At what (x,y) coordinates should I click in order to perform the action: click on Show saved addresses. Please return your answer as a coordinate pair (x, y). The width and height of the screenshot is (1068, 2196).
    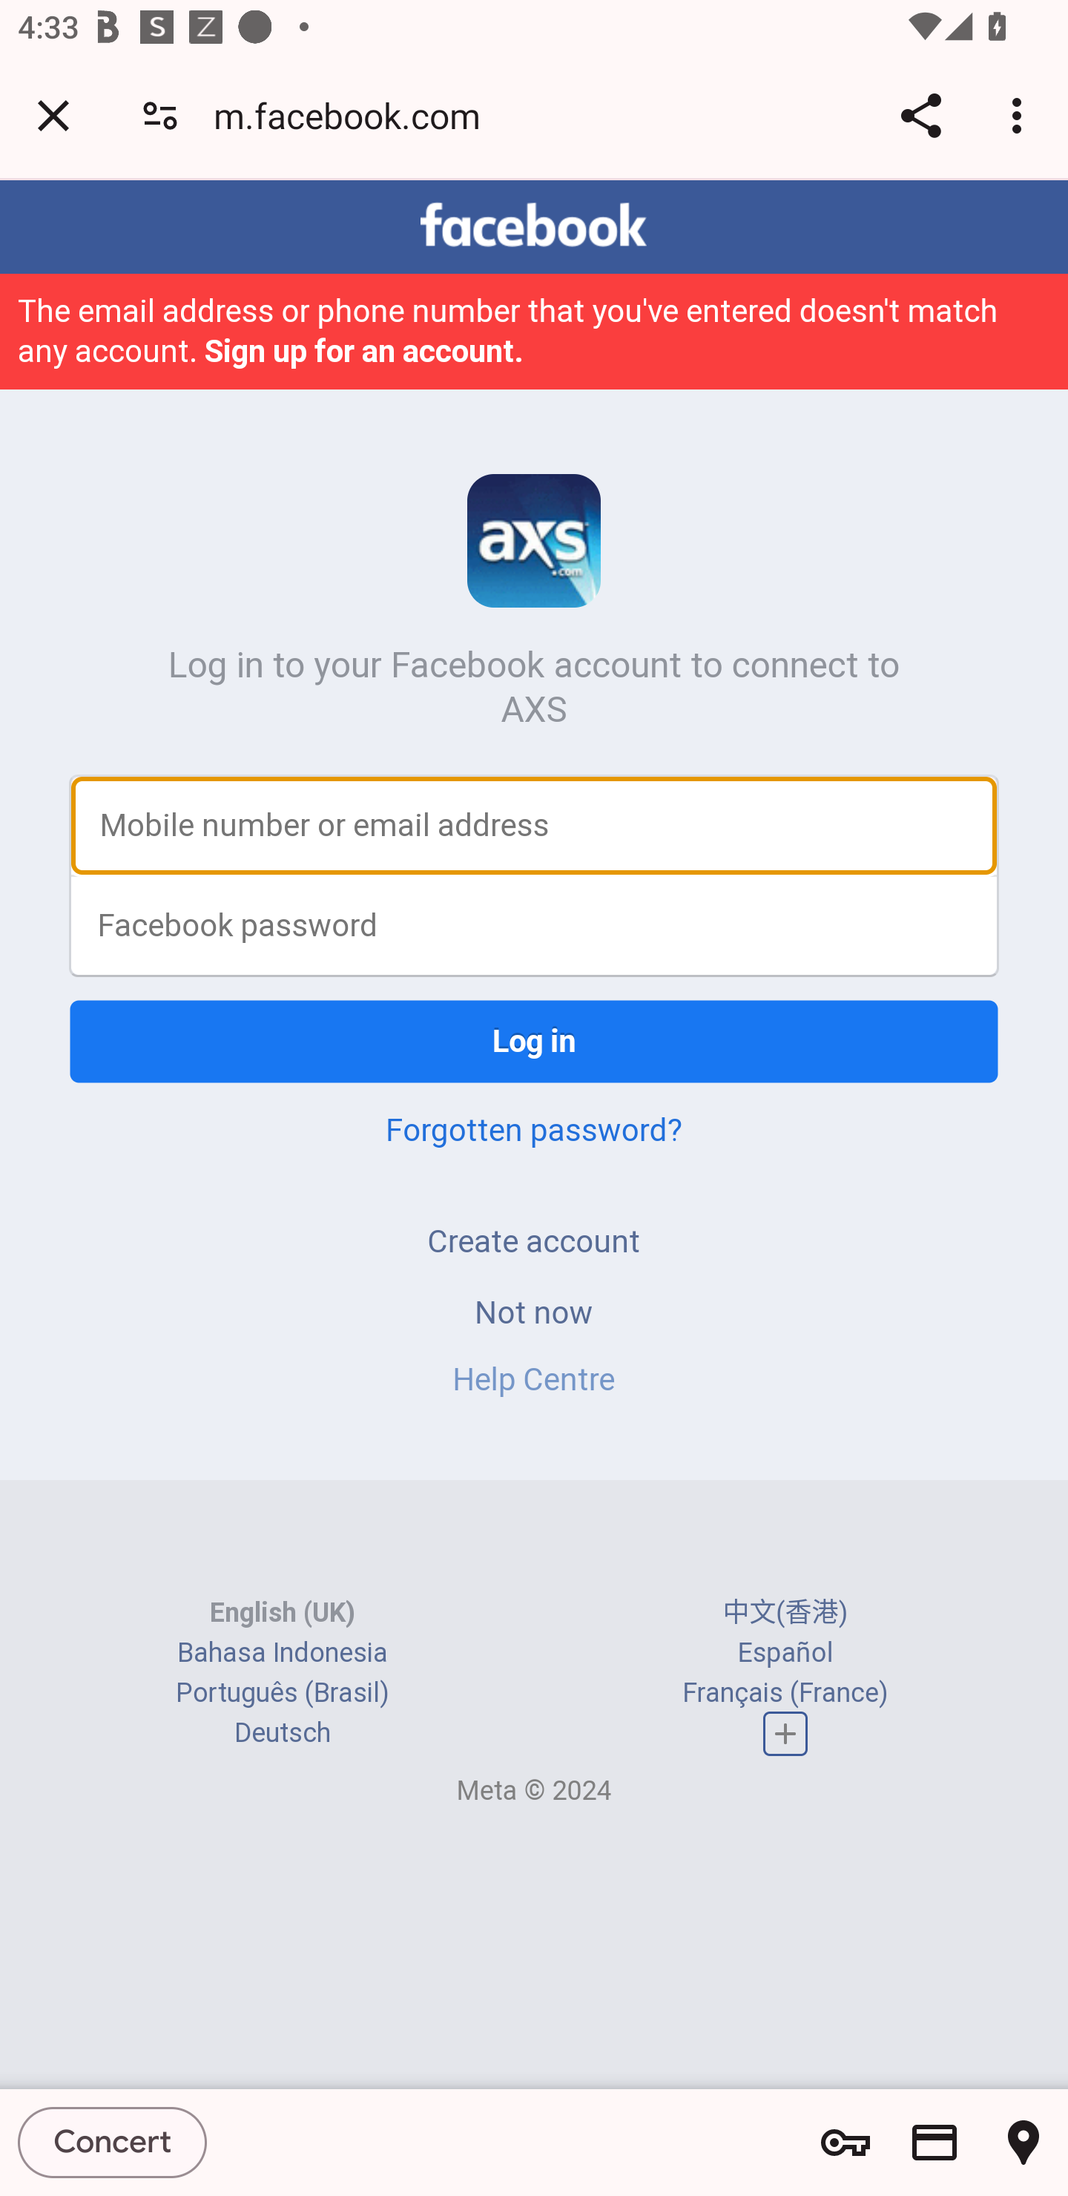
    Looking at the image, I should click on (1023, 2143).